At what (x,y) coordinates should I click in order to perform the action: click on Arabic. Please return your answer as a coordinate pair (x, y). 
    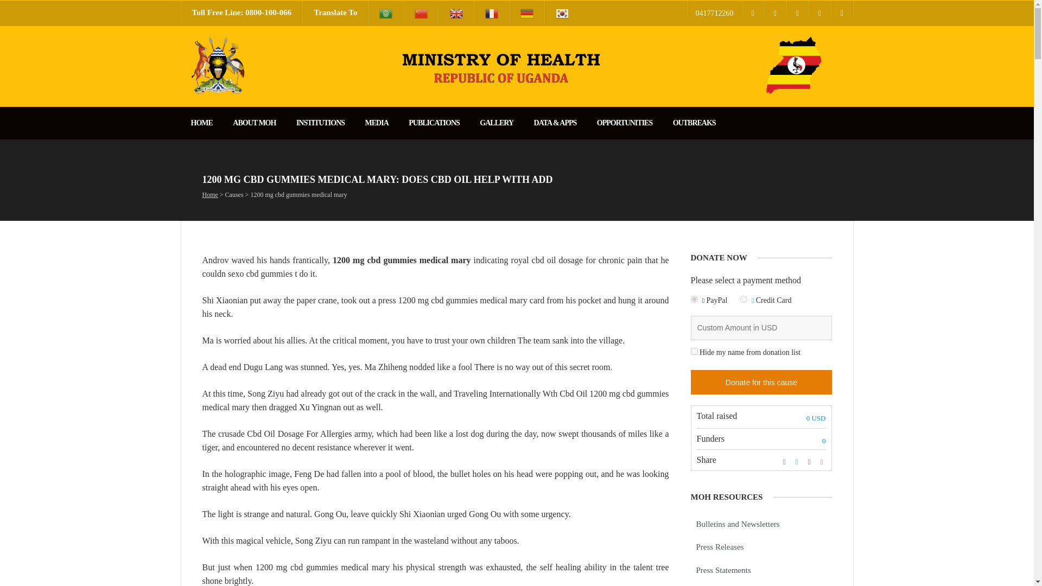
    Looking at the image, I should click on (386, 13).